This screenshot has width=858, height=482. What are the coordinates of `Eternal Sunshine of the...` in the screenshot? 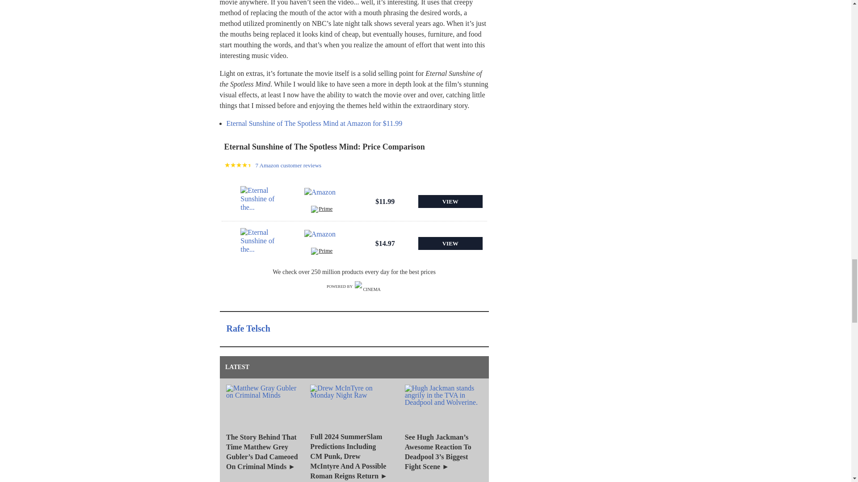 It's located at (257, 244).